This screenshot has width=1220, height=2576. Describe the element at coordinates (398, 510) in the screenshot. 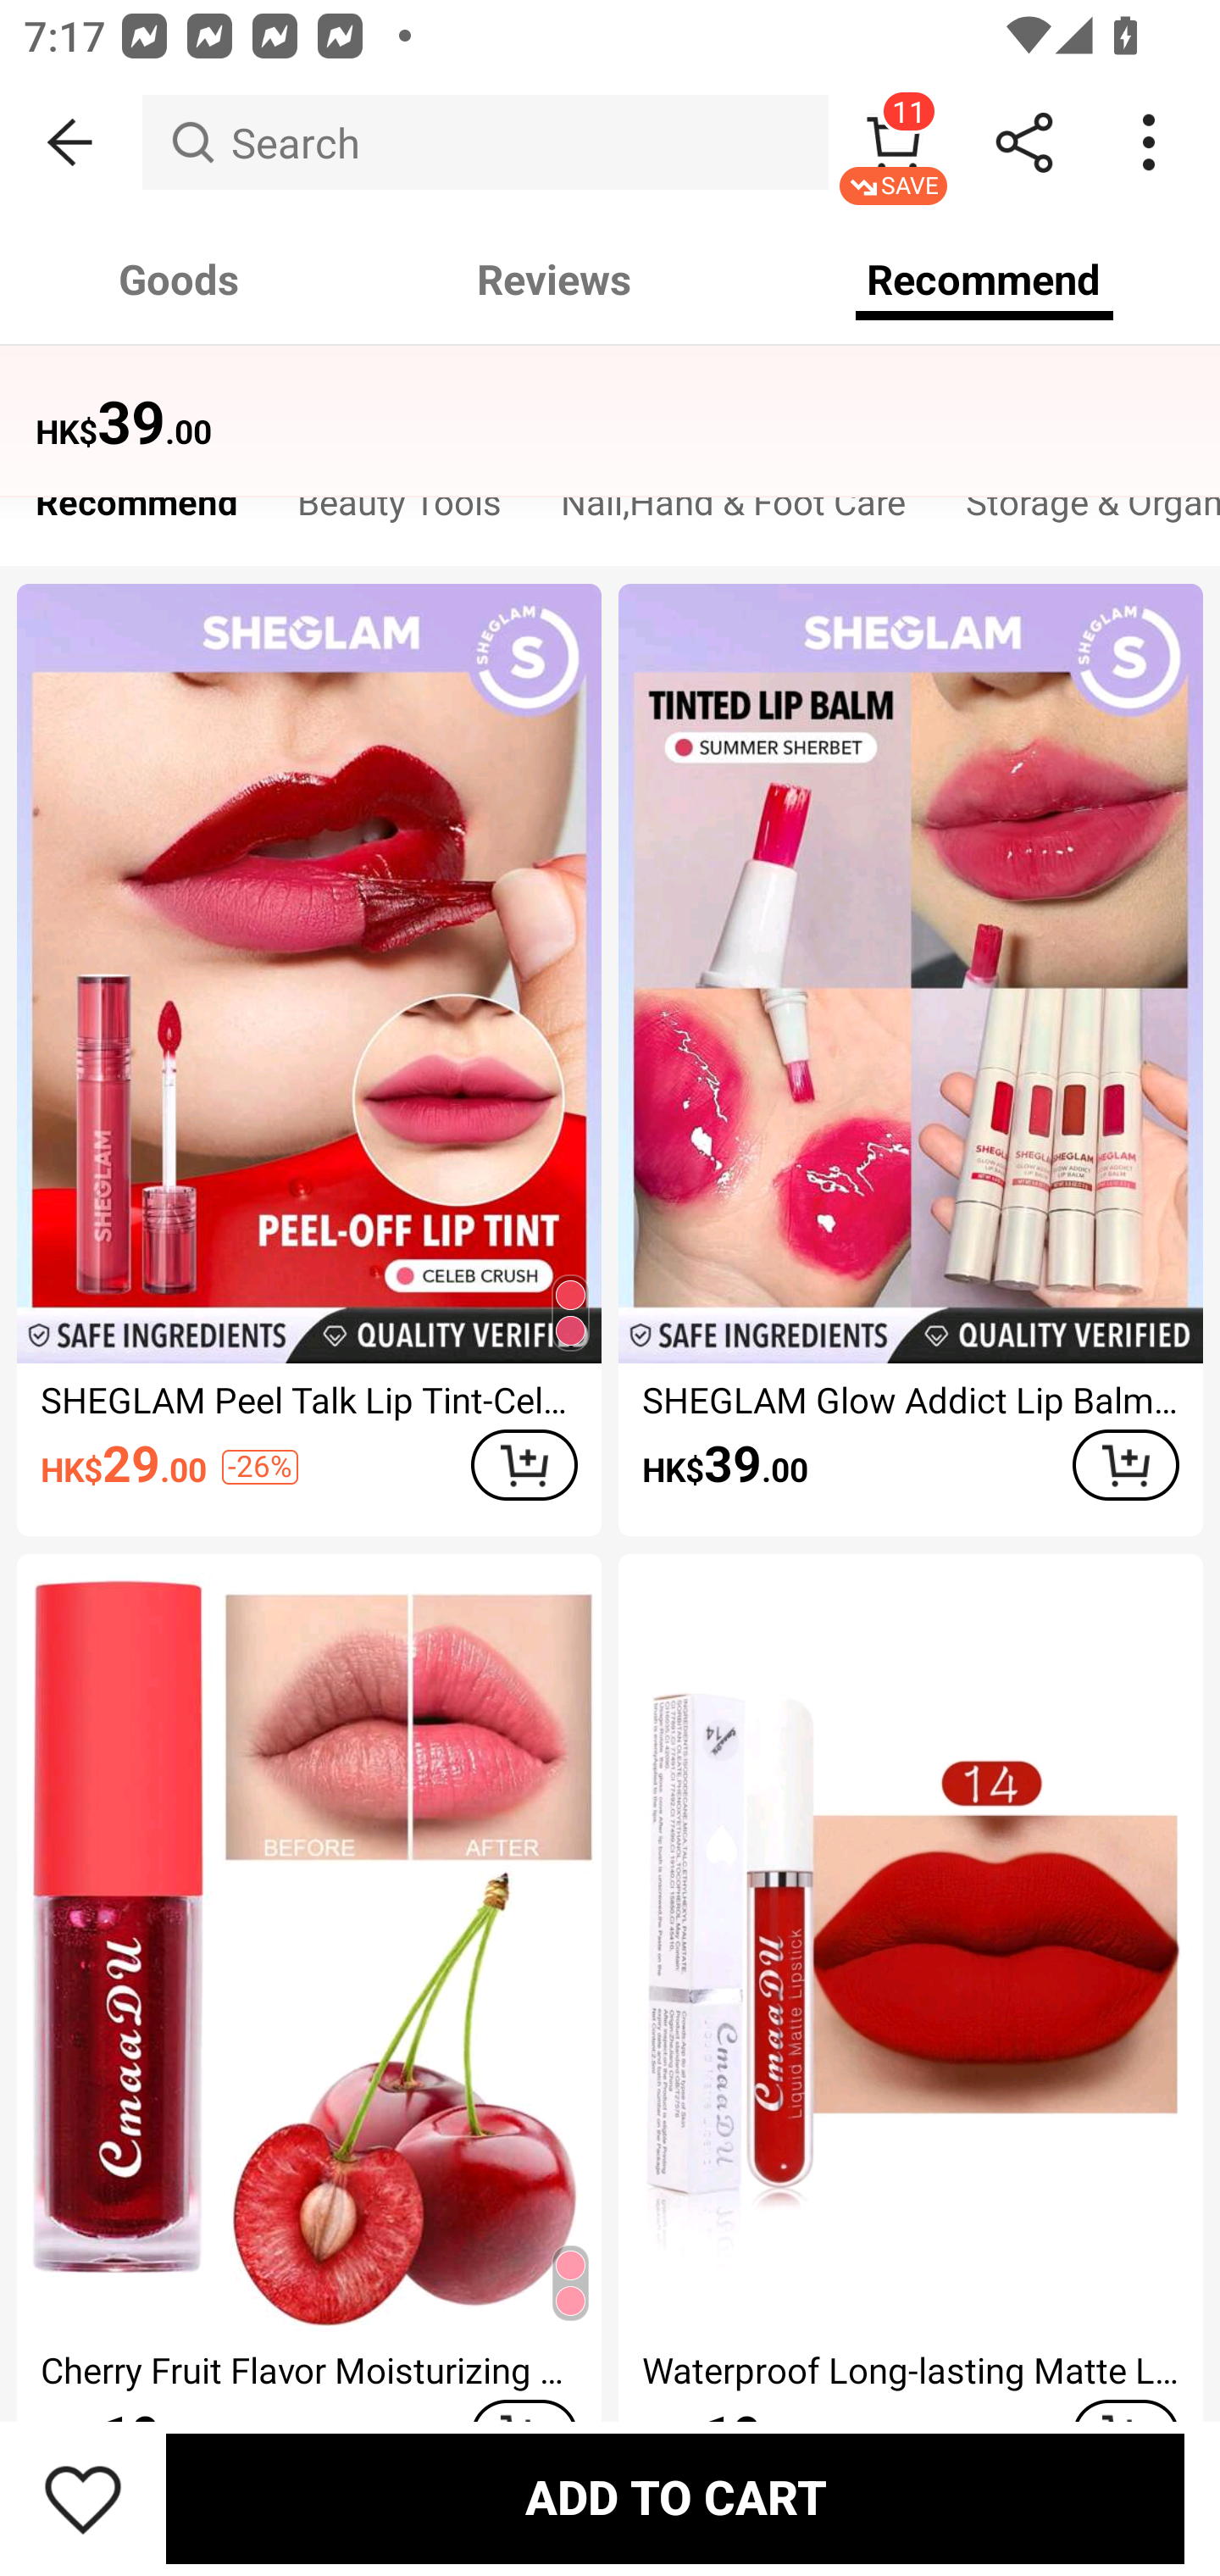

I see `Beauty Tools` at that location.